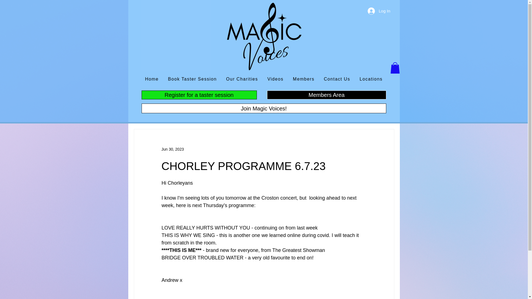 Image resolution: width=532 pixels, height=299 pixels. Describe the element at coordinates (326, 95) in the screenshot. I see `Members Area` at that location.